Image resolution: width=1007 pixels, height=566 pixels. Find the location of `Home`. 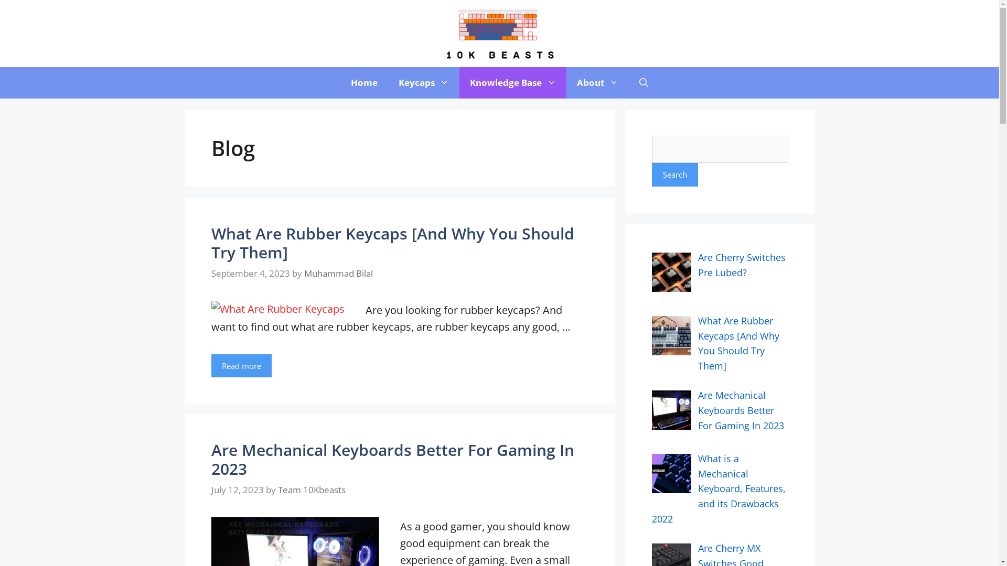

Home is located at coordinates (364, 83).